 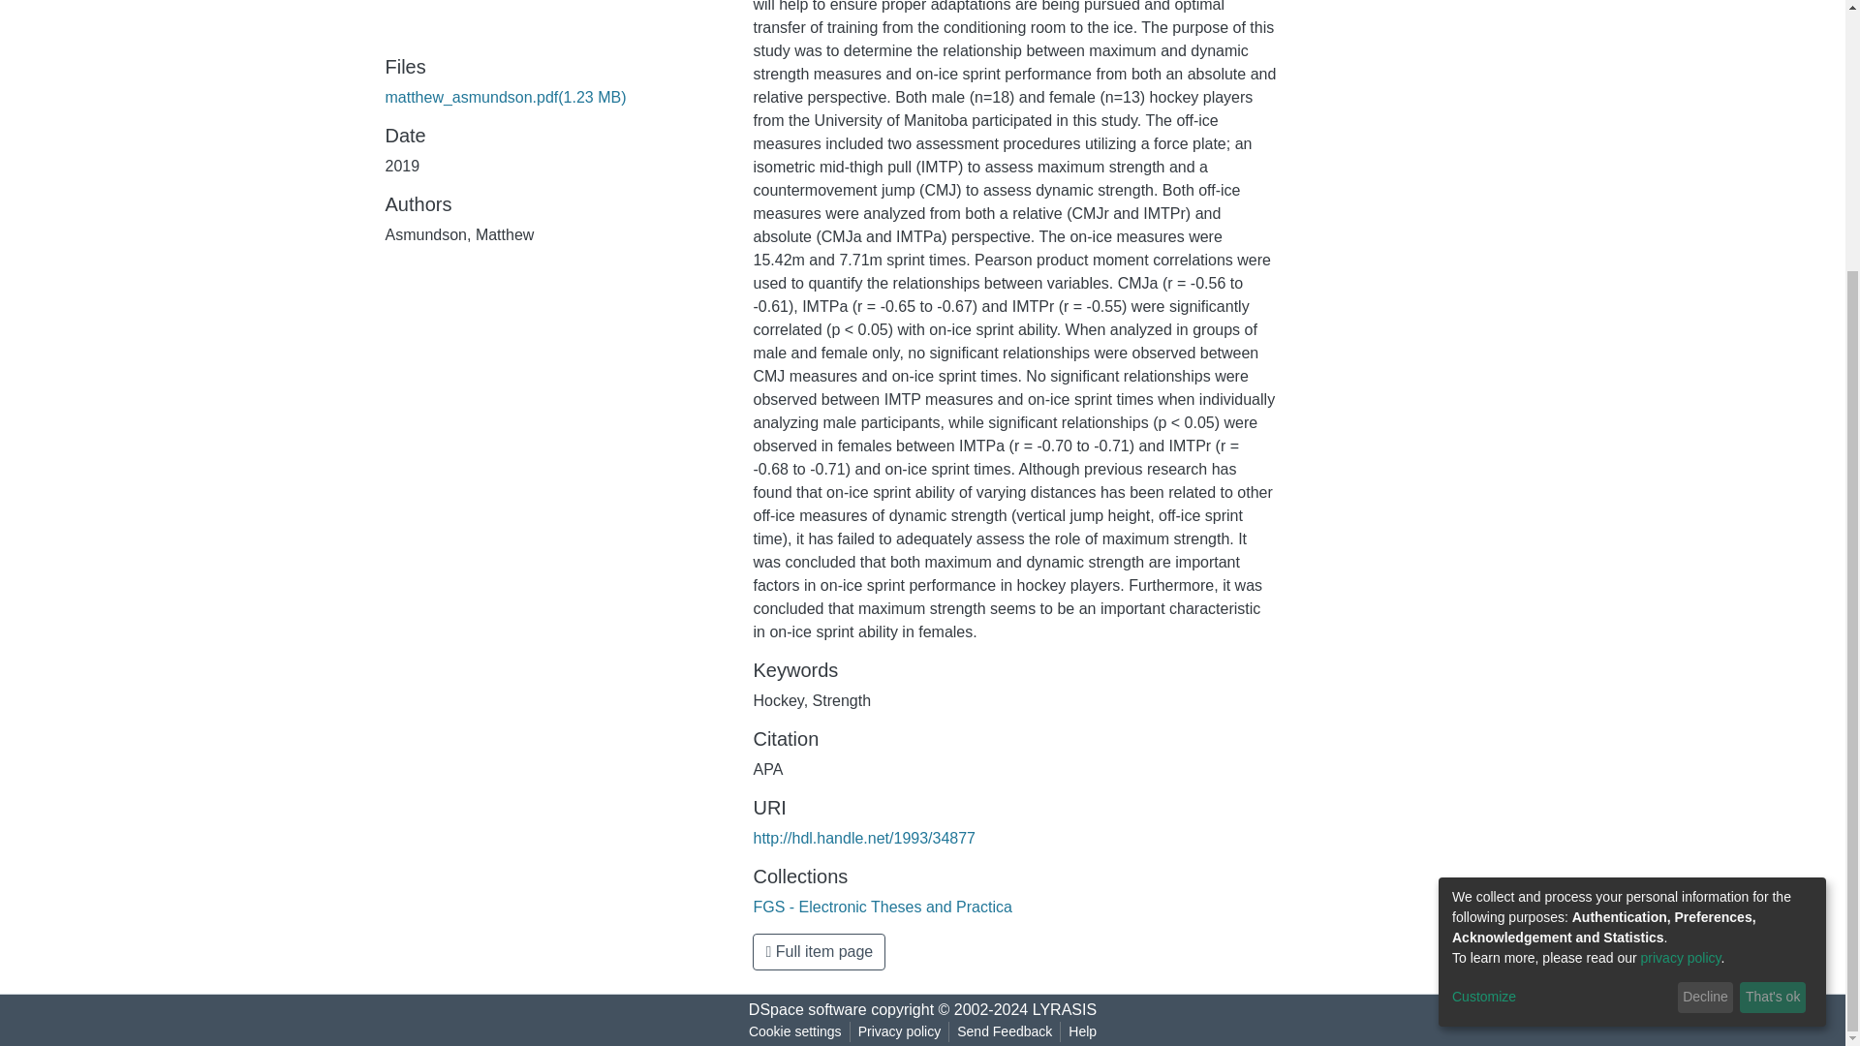 I want to click on Cookie settings, so click(x=794, y=1031).